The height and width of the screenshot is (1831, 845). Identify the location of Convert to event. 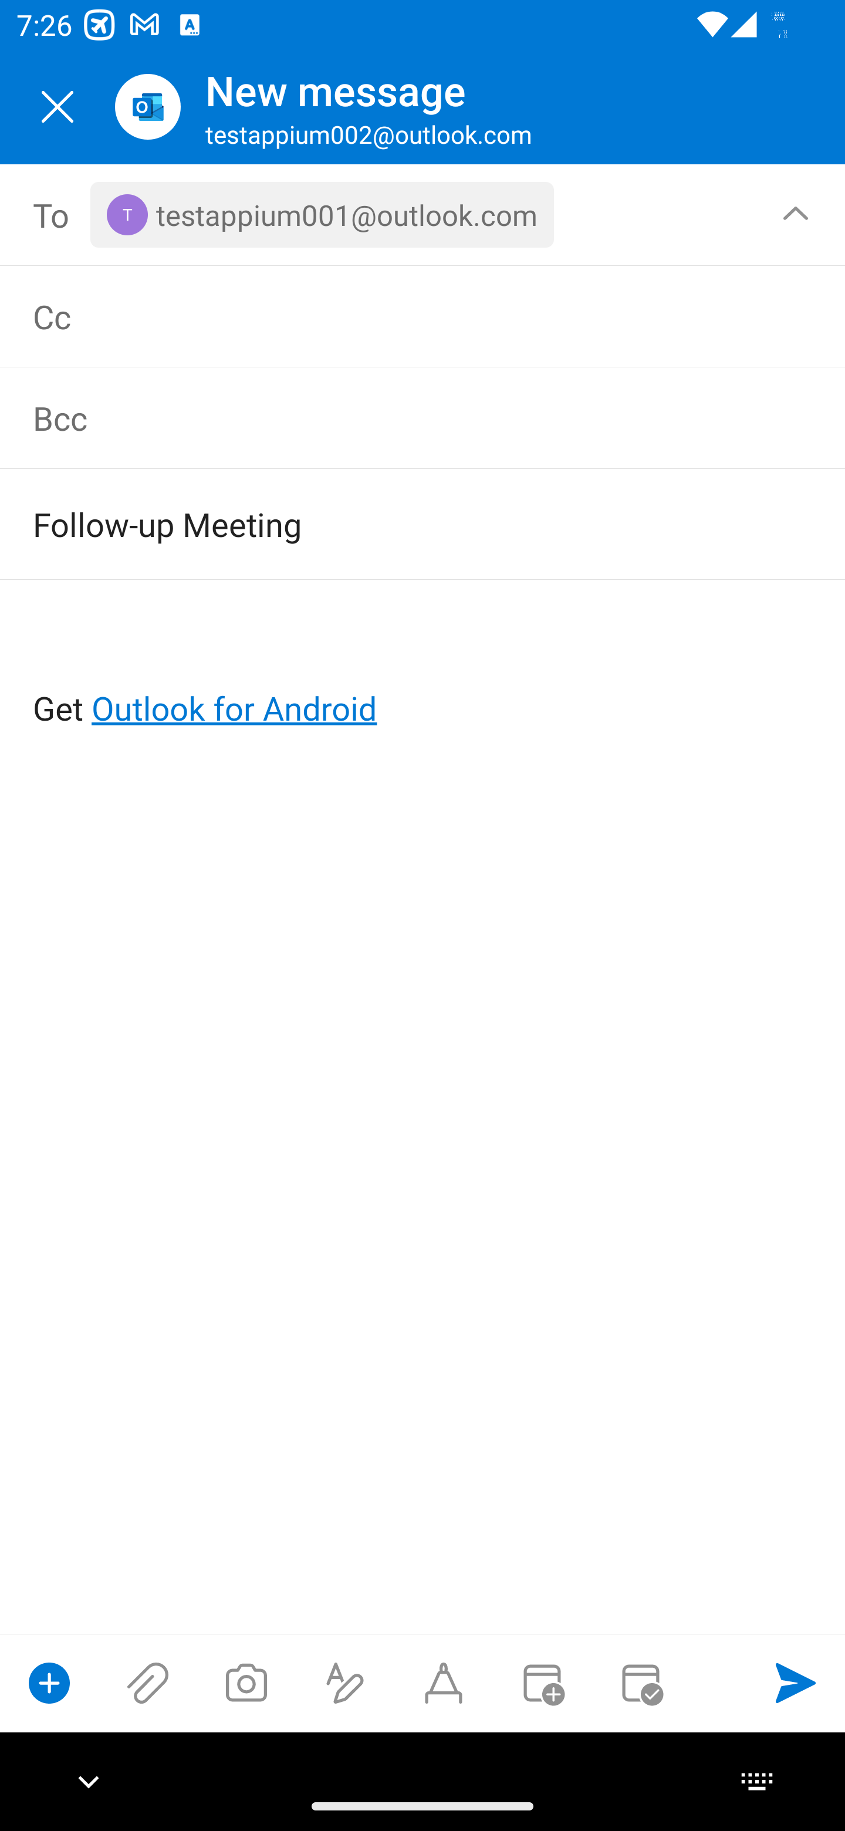
(542, 1683).